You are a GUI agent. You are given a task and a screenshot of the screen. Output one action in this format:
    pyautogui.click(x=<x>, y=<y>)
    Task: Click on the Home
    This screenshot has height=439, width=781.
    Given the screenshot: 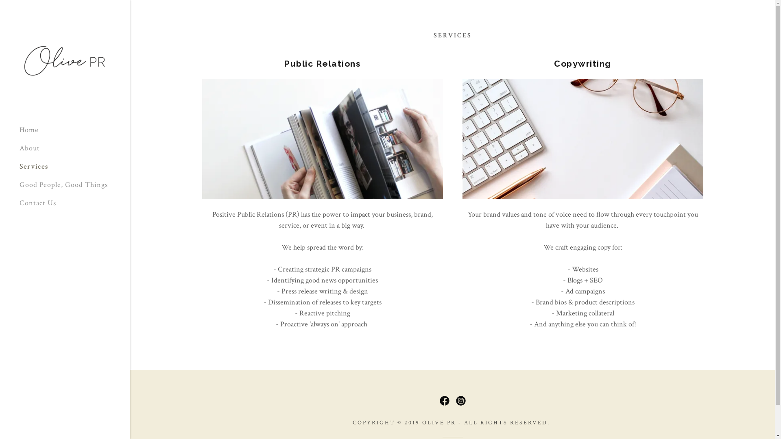 What is the action you would take?
    pyautogui.click(x=29, y=130)
    